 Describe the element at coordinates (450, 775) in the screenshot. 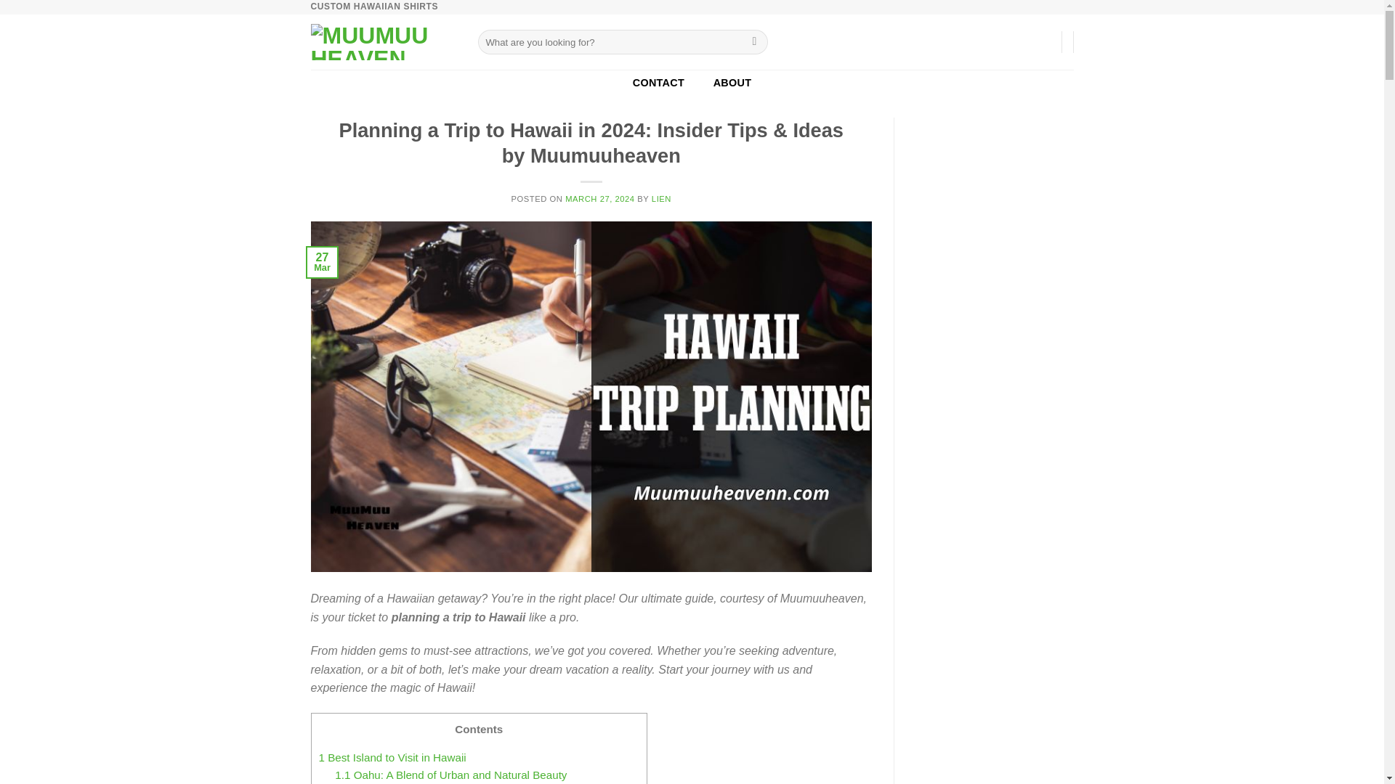

I see `1.1 Oahu: A Blend of Urban and Natural Beauty` at that location.